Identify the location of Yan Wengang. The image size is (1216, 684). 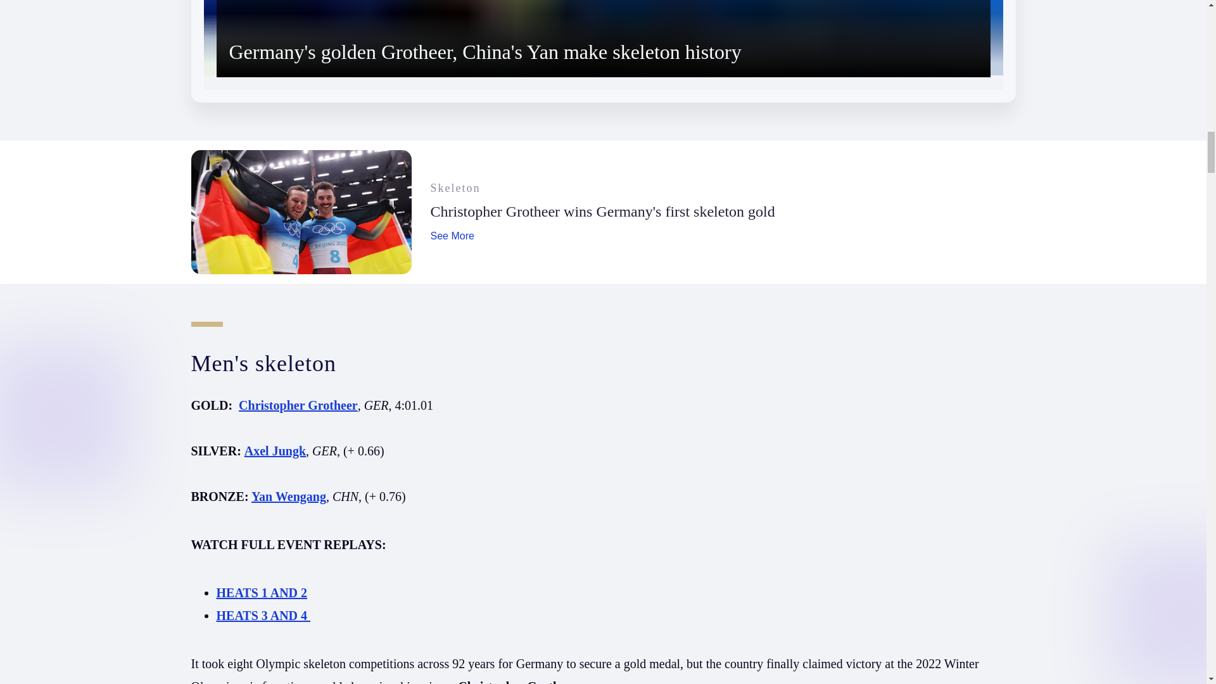
(289, 497).